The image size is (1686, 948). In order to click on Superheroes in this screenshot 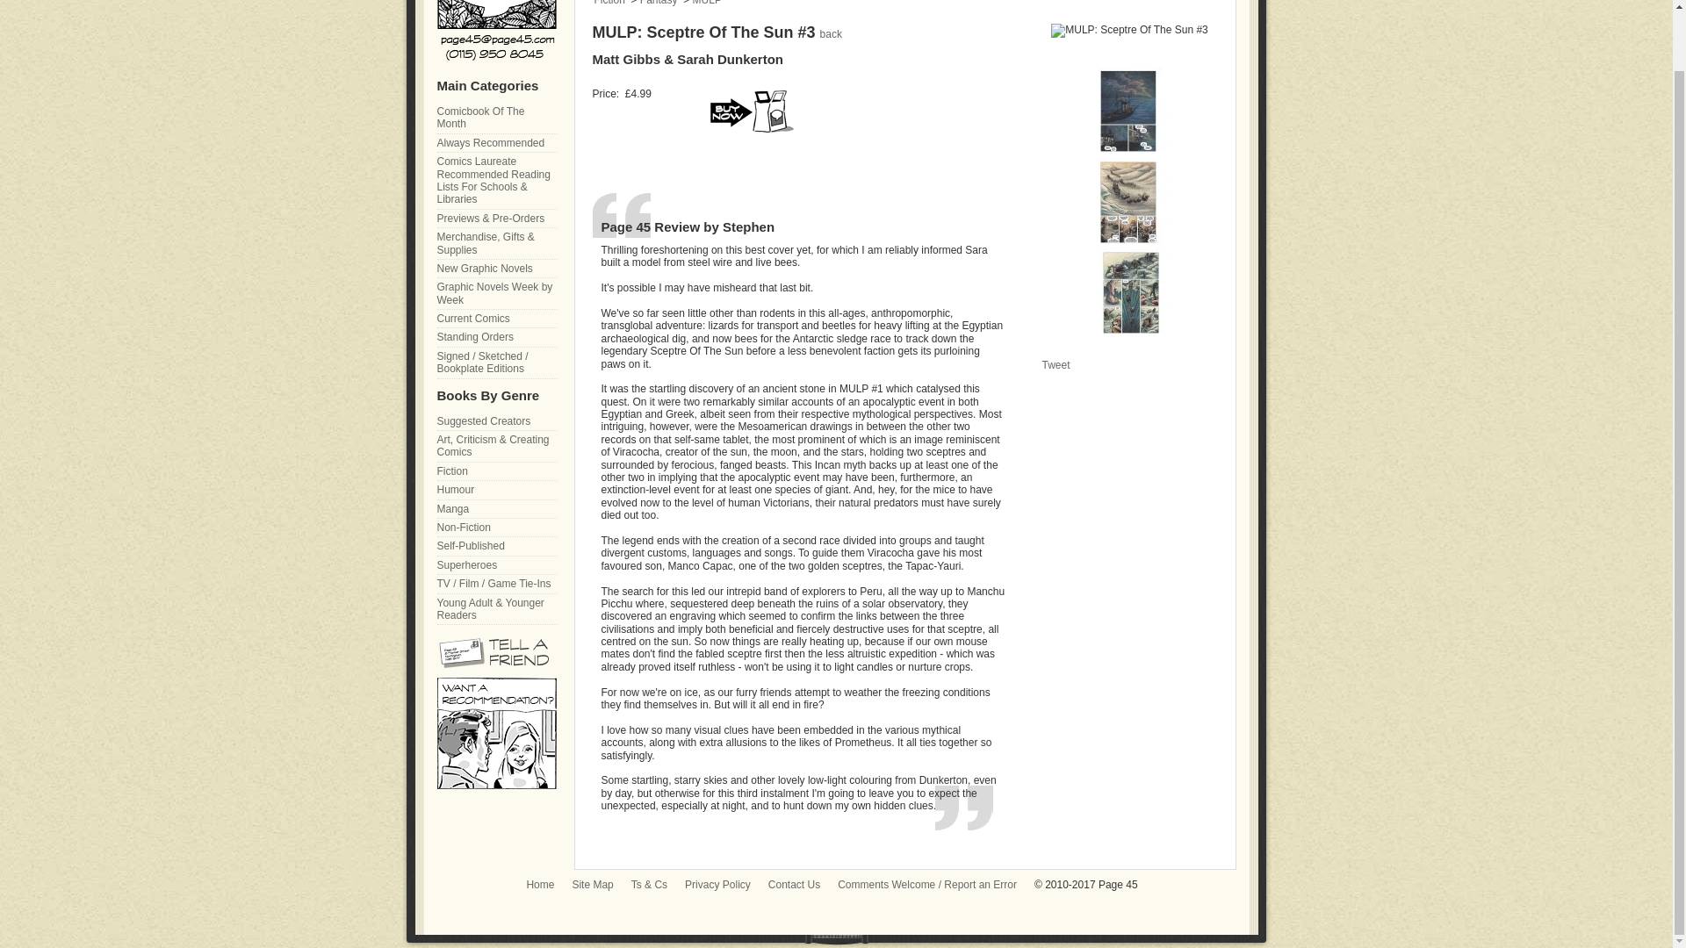, I will do `click(496, 565)`.